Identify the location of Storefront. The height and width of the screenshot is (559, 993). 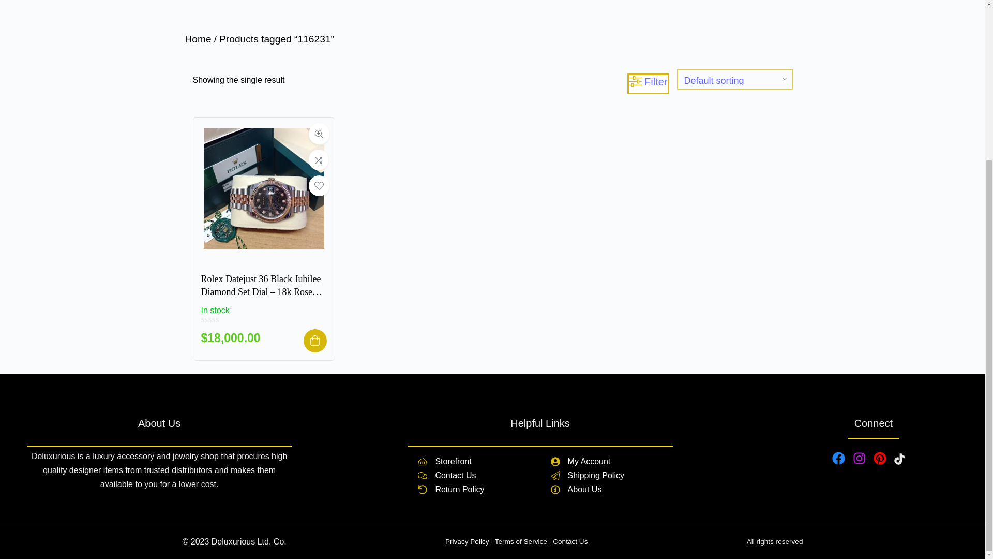
(474, 462).